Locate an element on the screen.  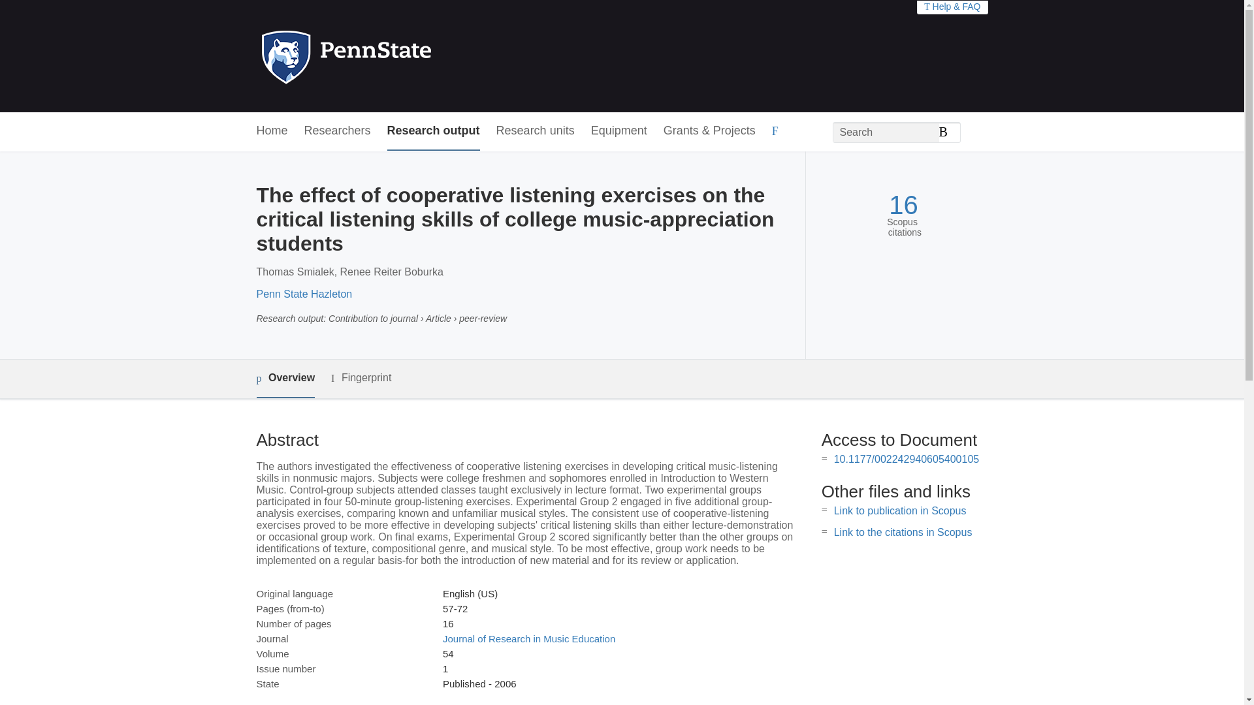
Research output is located at coordinates (434, 131).